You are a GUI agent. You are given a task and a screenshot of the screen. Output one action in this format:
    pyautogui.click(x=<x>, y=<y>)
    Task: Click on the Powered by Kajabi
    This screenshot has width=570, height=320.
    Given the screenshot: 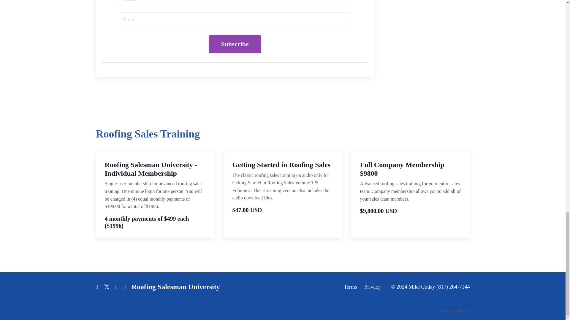 What is the action you would take?
    pyautogui.click(x=454, y=311)
    